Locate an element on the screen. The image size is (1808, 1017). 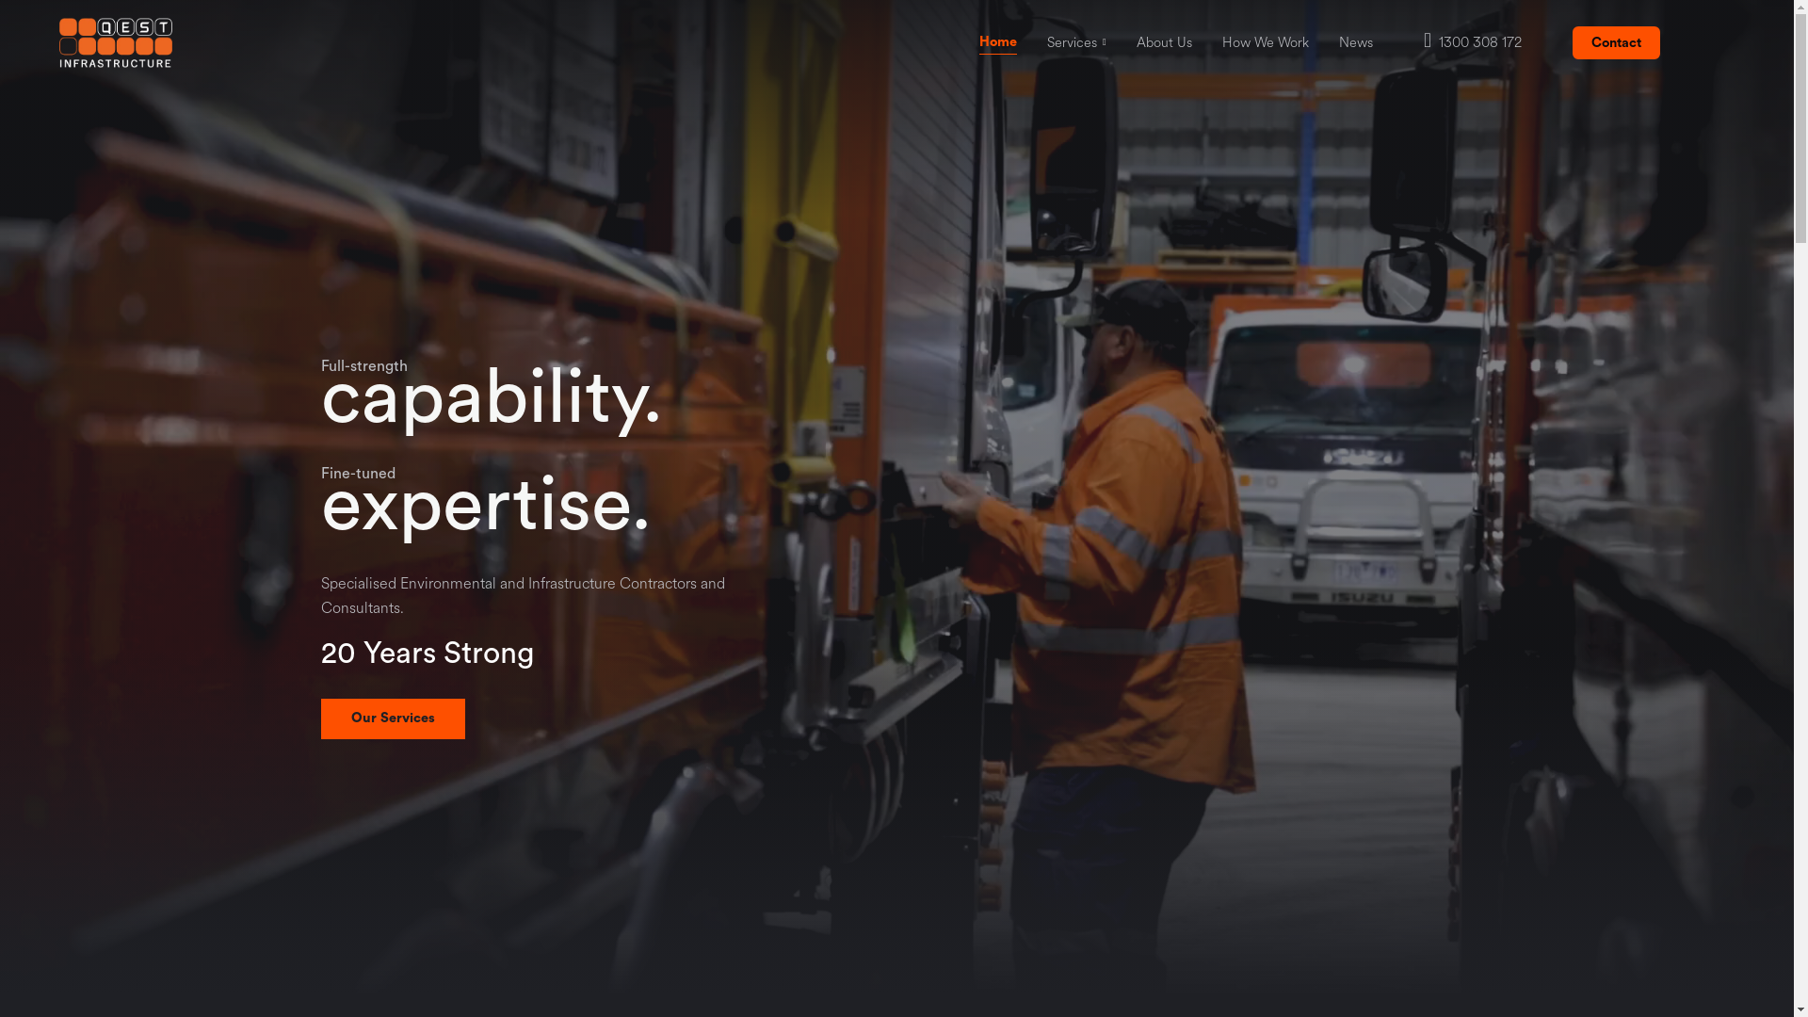
Services is located at coordinates (1072, 42).